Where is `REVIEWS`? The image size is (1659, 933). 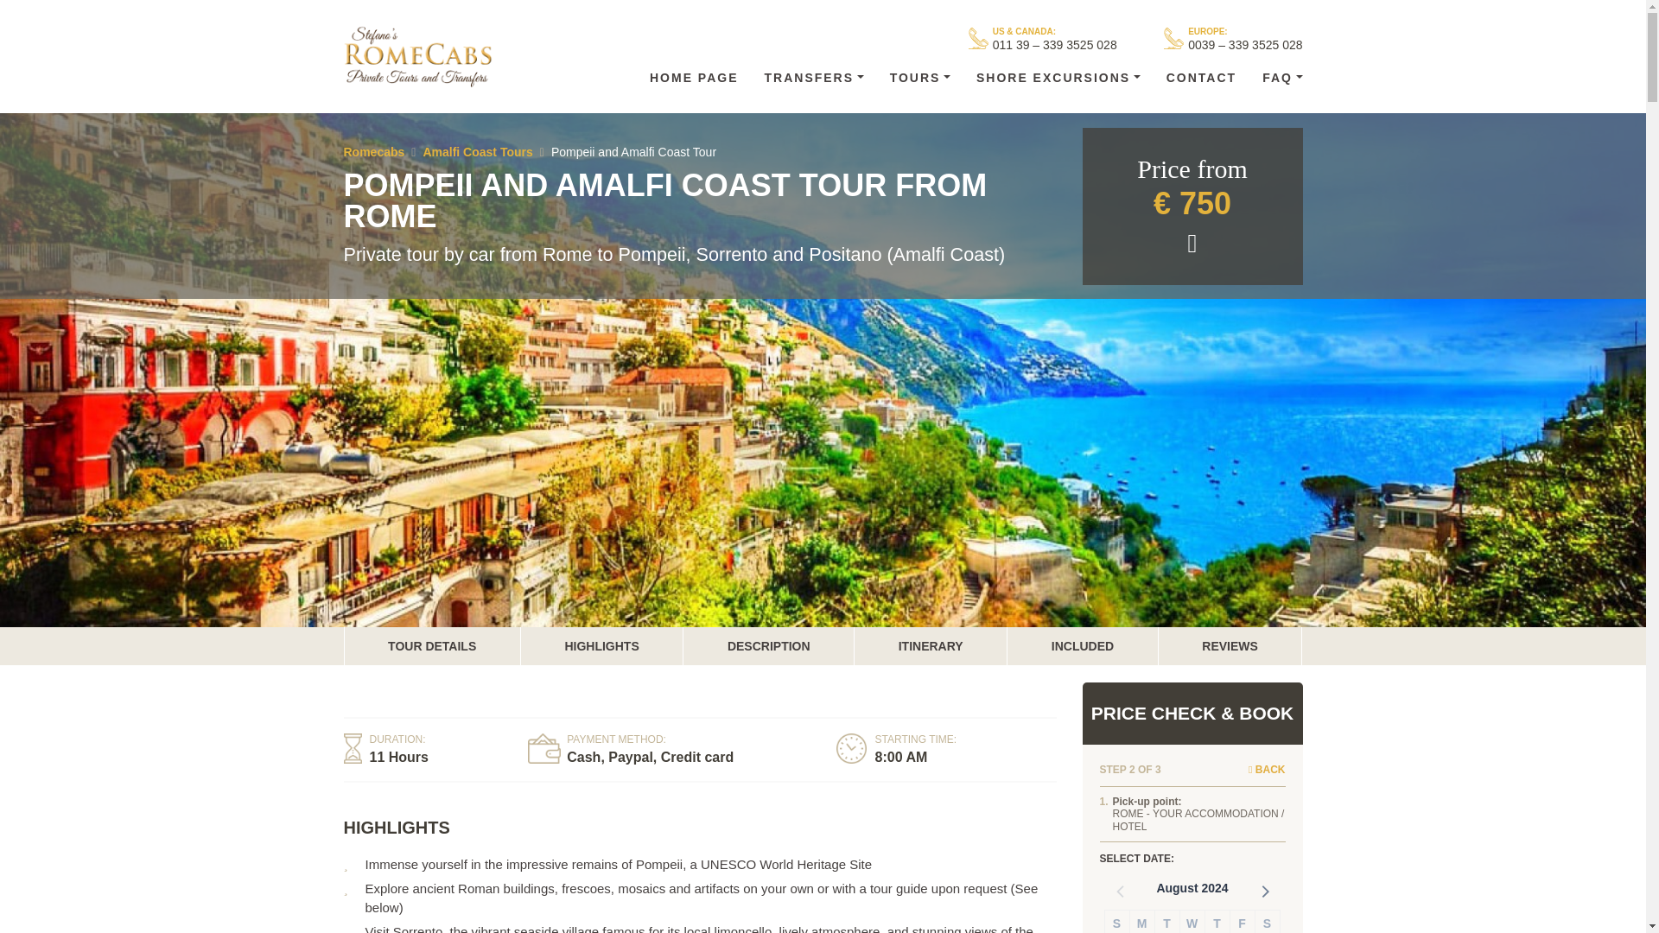 REVIEWS is located at coordinates (1230, 646).